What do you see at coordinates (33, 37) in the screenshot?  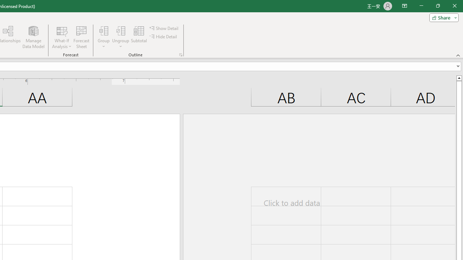 I see `Manage Data Model` at bounding box center [33, 37].